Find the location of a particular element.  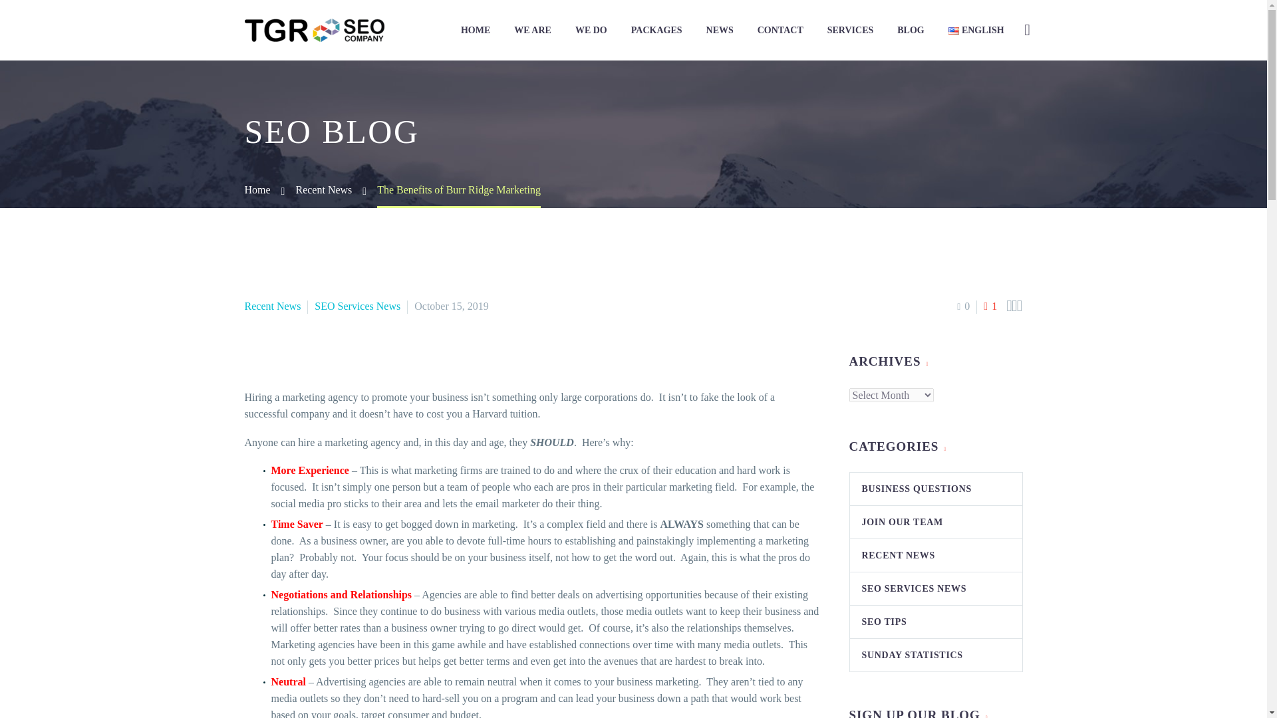

Recent News is located at coordinates (323, 189).